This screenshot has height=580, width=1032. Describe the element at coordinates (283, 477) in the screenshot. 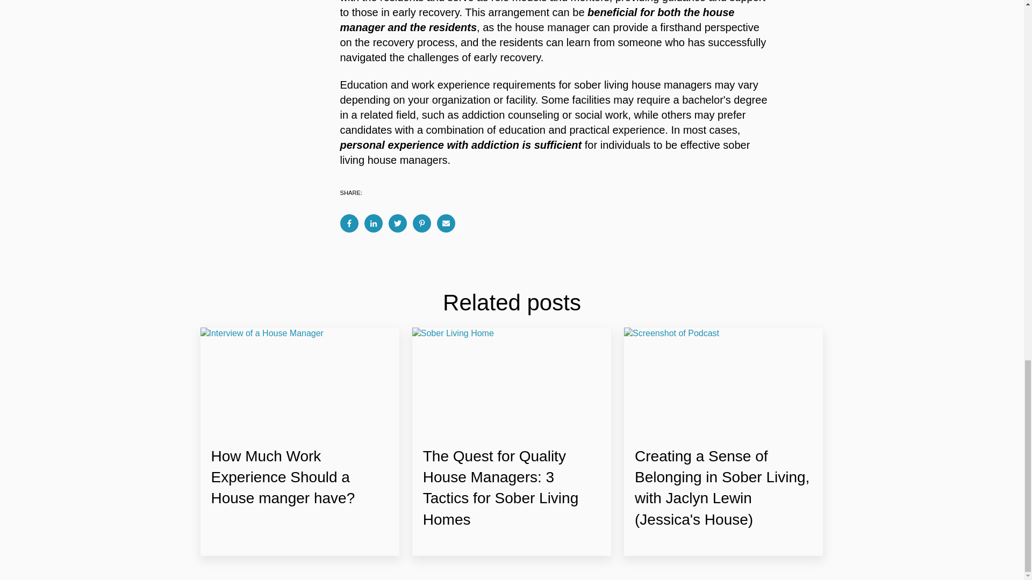

I see `How Much Work Experience Should a House manger have?` at that location.